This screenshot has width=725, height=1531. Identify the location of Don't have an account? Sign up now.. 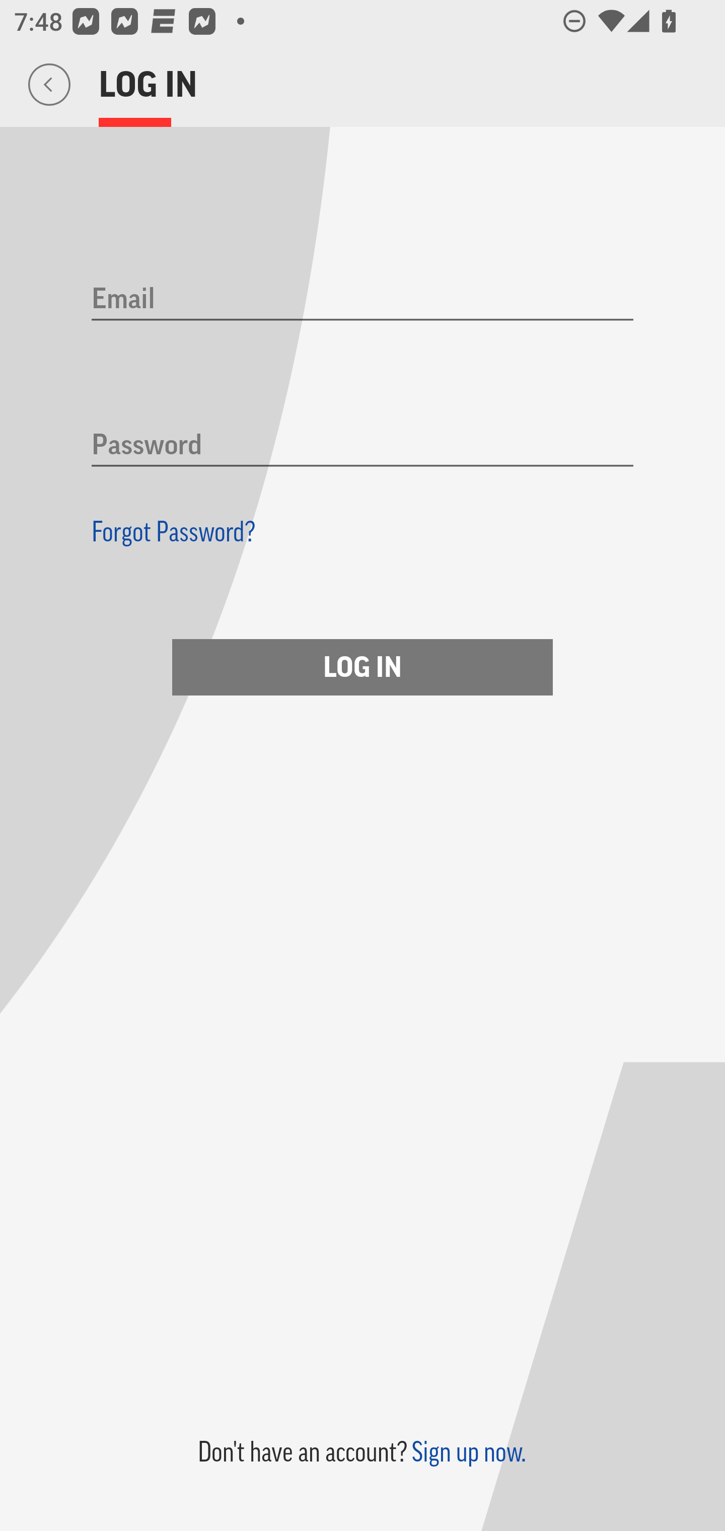
(361, 1451).